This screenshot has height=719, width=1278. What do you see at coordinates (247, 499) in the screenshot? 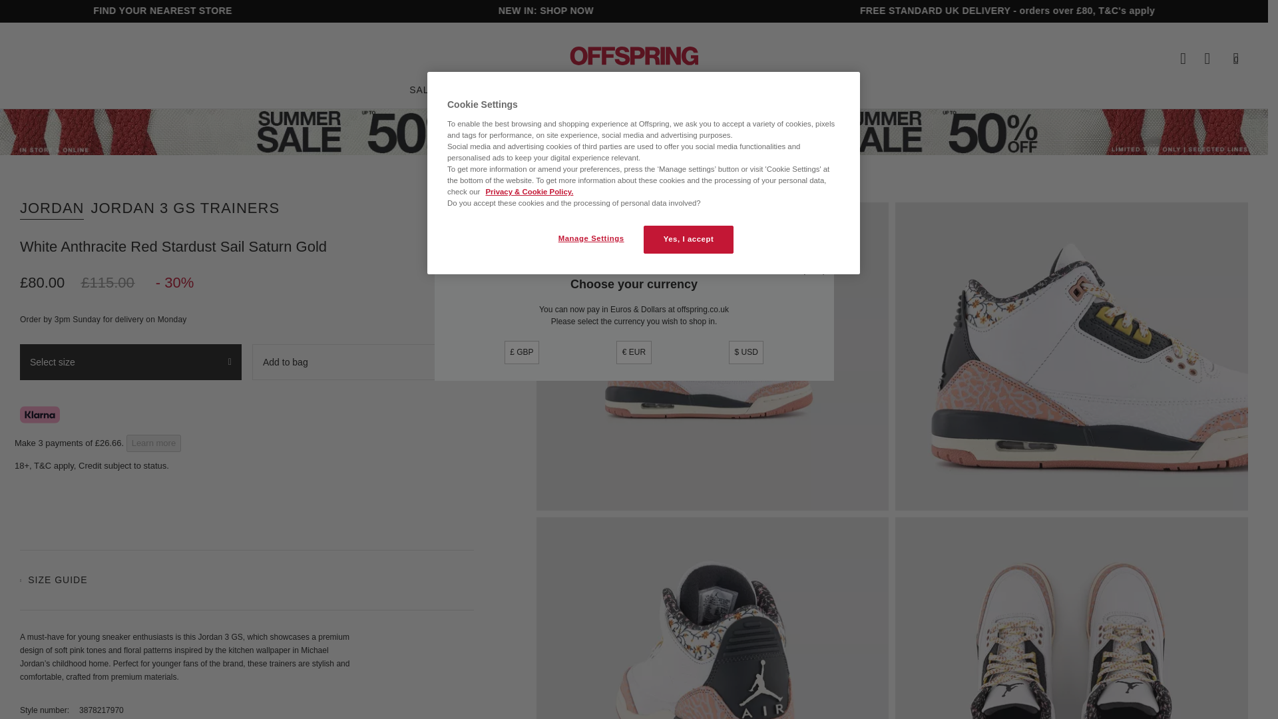
I see `PayPal Message 1` at bounding box center [247, 499].